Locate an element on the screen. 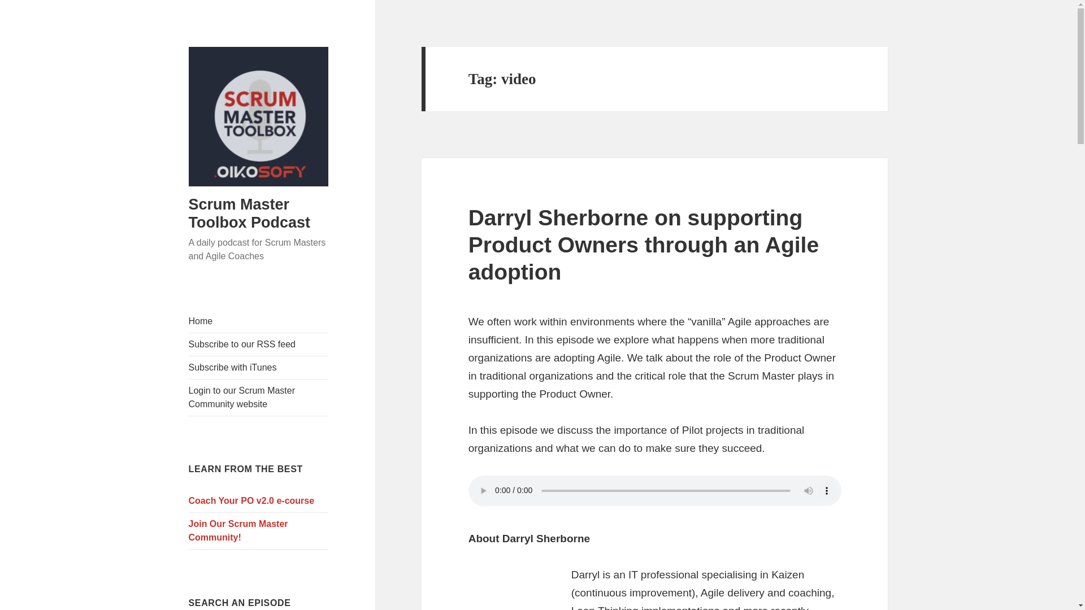  Home is located at coordinates (259, 321).